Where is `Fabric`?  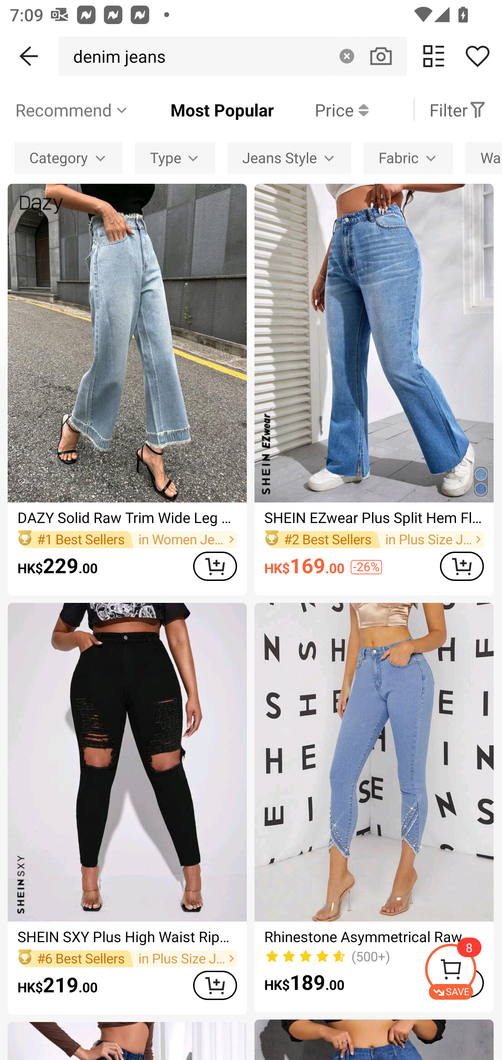
Fabric is located at coordinates (408, 158).